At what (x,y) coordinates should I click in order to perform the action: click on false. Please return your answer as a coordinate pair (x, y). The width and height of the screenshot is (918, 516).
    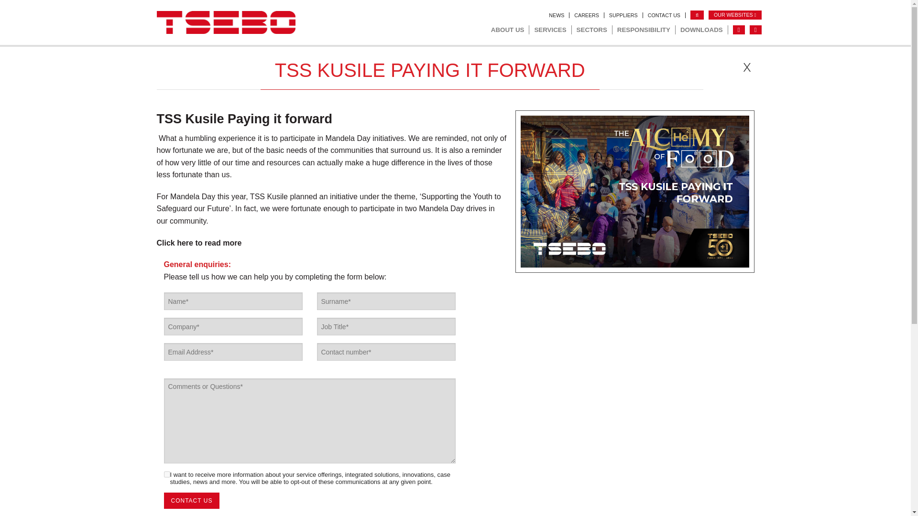
    Looking at the image, I should click on (166, 474).